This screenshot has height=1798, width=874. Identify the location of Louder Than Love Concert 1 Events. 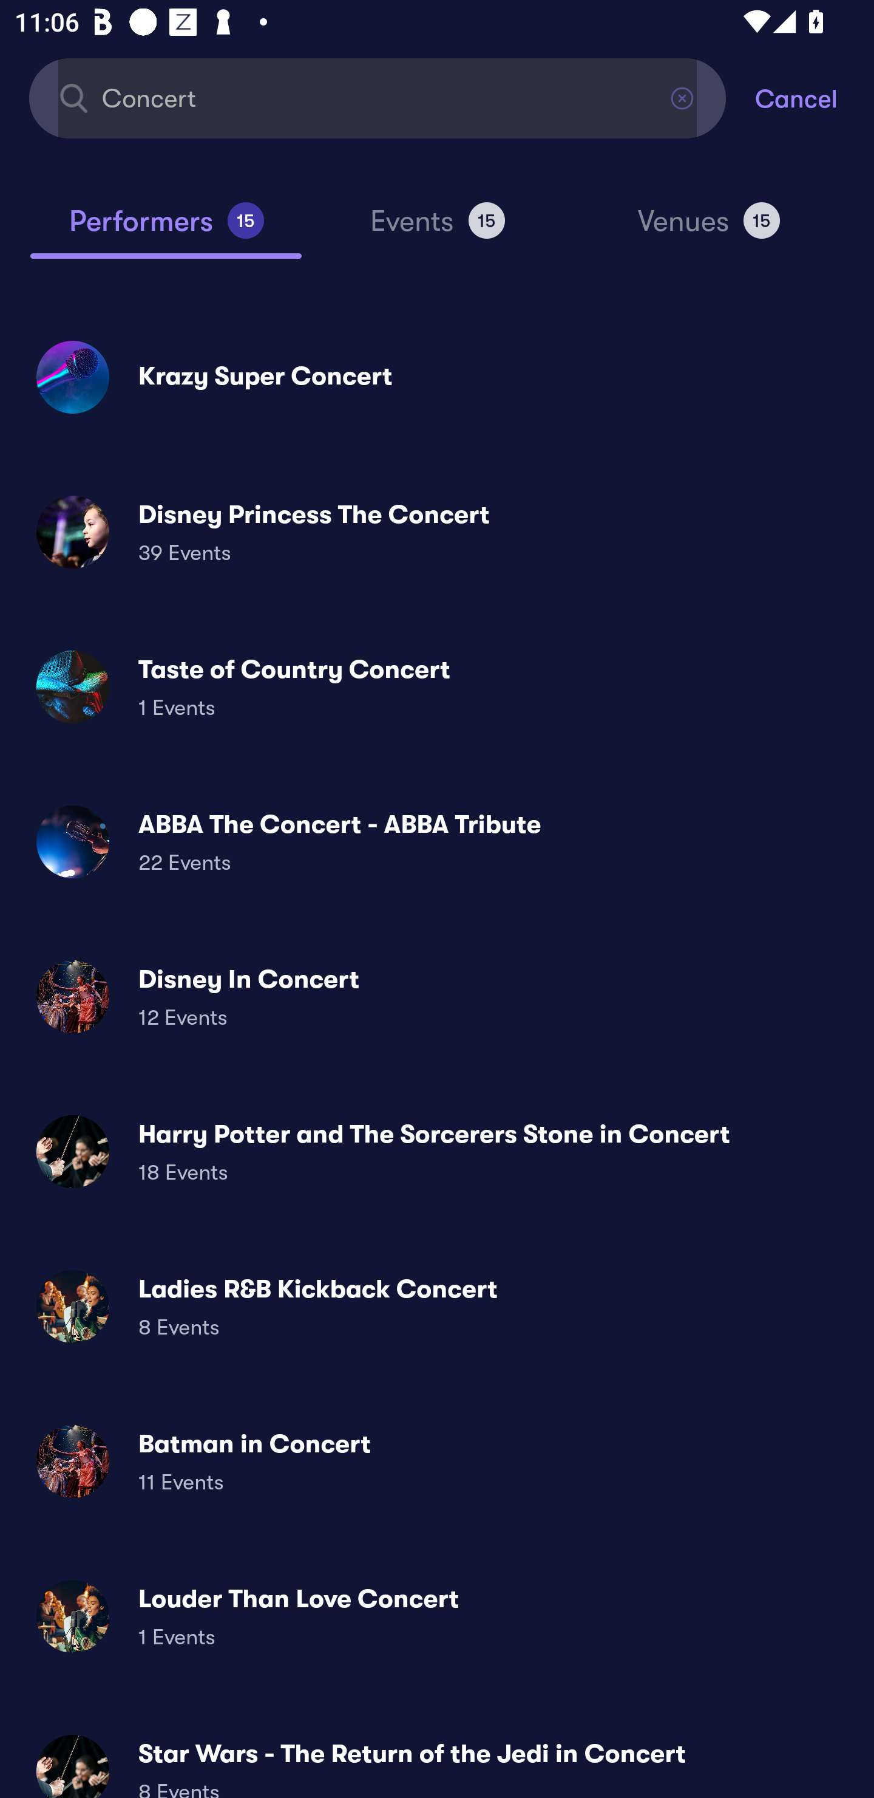
(437, 1616).